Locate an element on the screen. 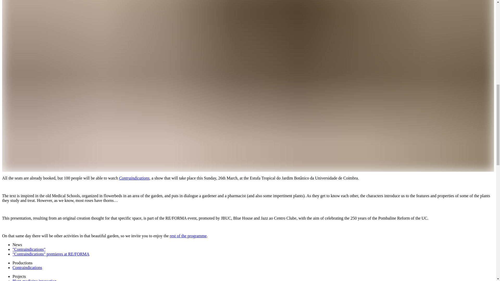  Plant-medicine interaction is located at coordinates (34, 280).